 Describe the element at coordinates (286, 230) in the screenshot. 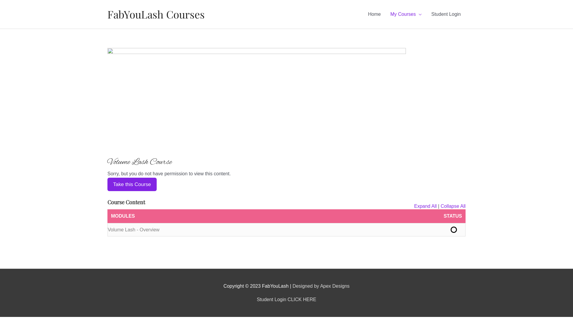

I see `Volume Lash - Overview` at that location.